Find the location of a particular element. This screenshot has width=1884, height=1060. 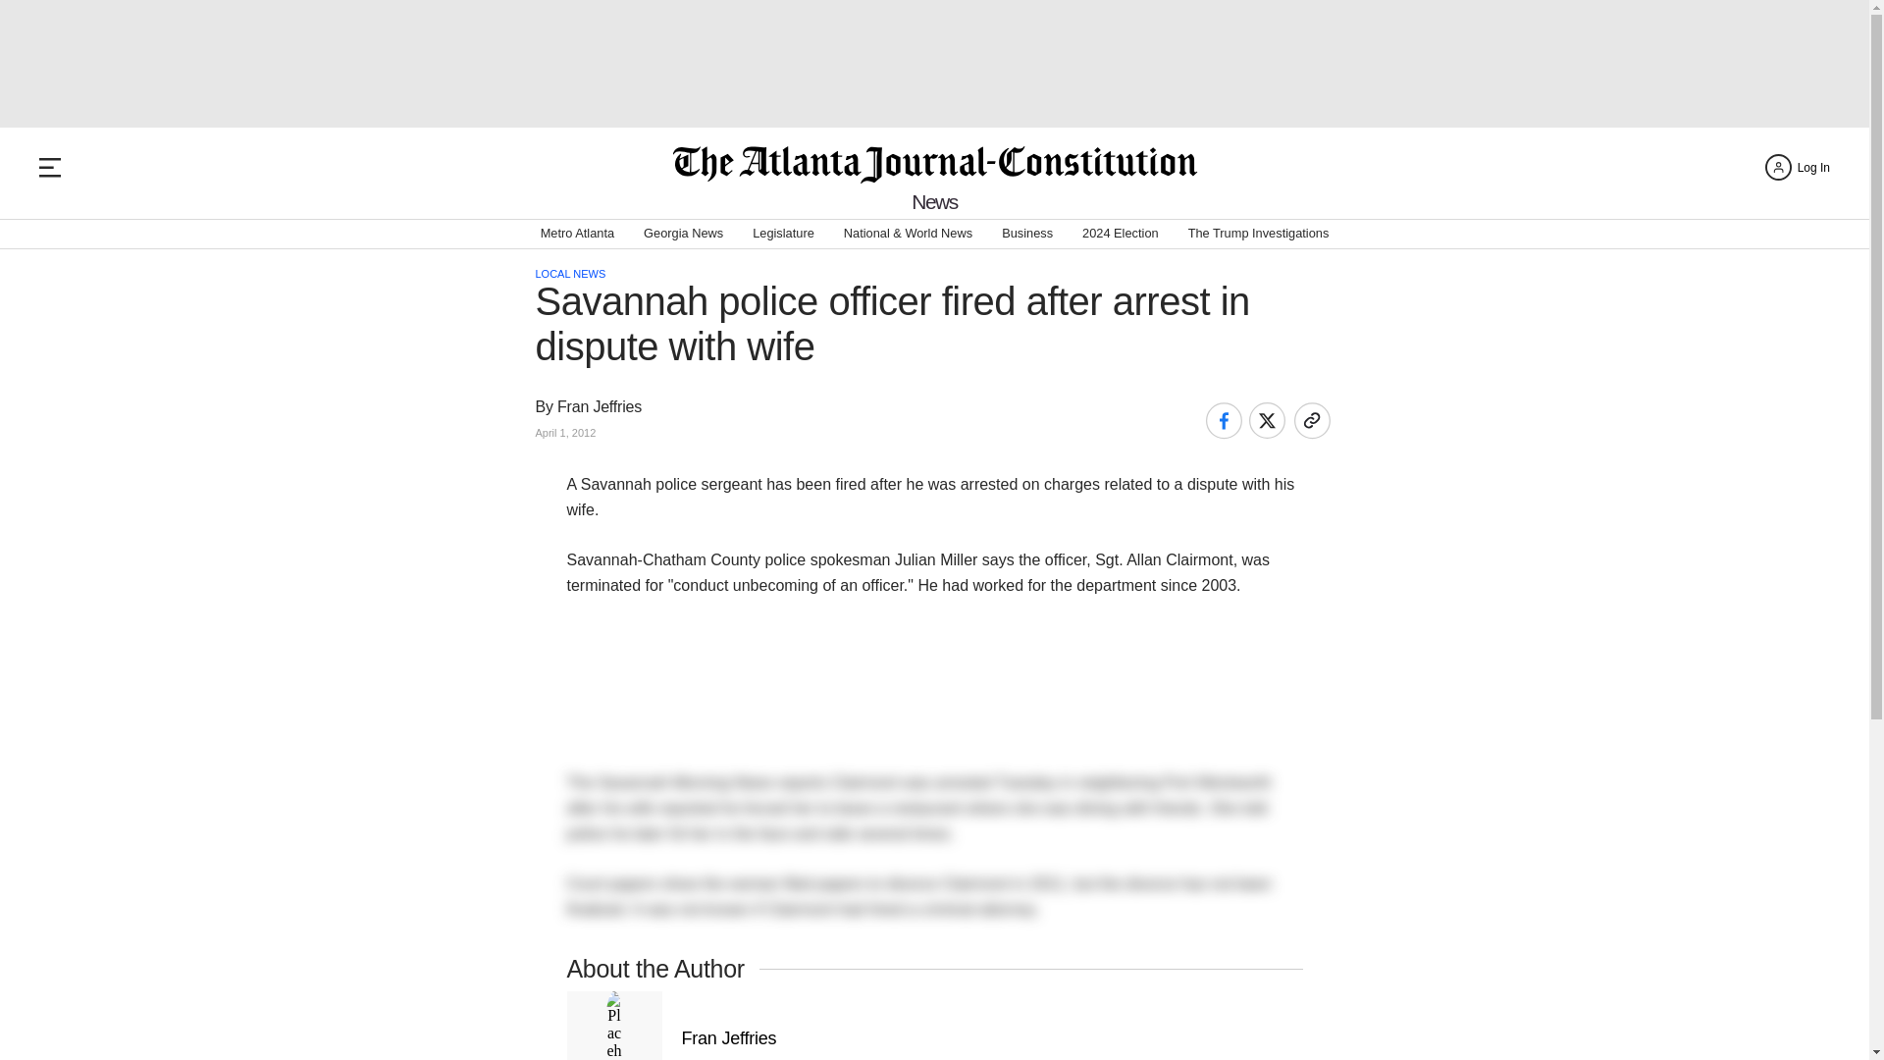

The Trump Investigations is located at coordinates (1259, 234).